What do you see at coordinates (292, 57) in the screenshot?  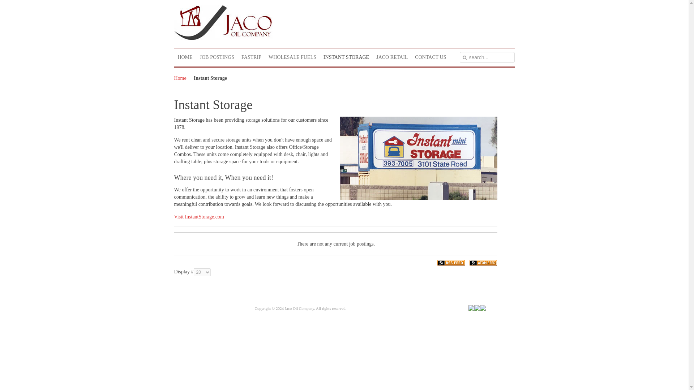 I see `WHOLESALE FUELS` at bounding box center [292, 57].